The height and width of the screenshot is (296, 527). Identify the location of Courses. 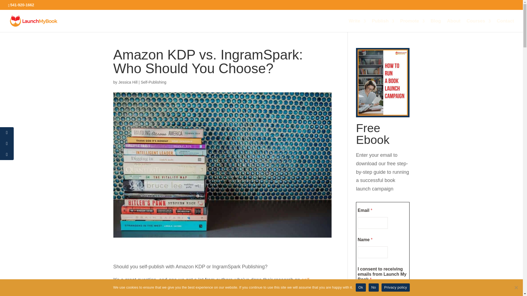
(478, 25).